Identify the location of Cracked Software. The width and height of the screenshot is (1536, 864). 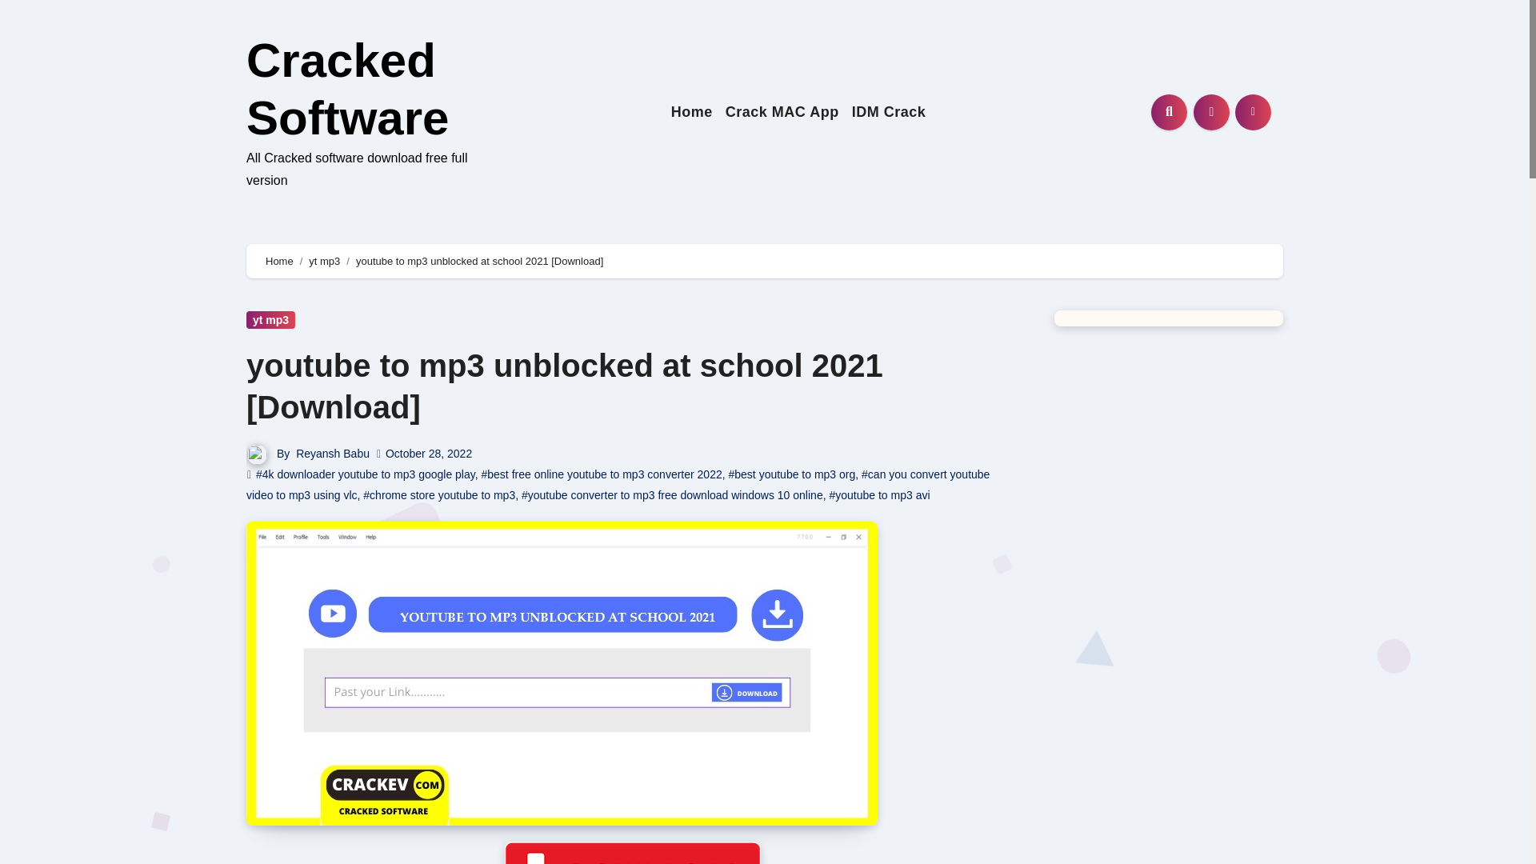
(347, 90).